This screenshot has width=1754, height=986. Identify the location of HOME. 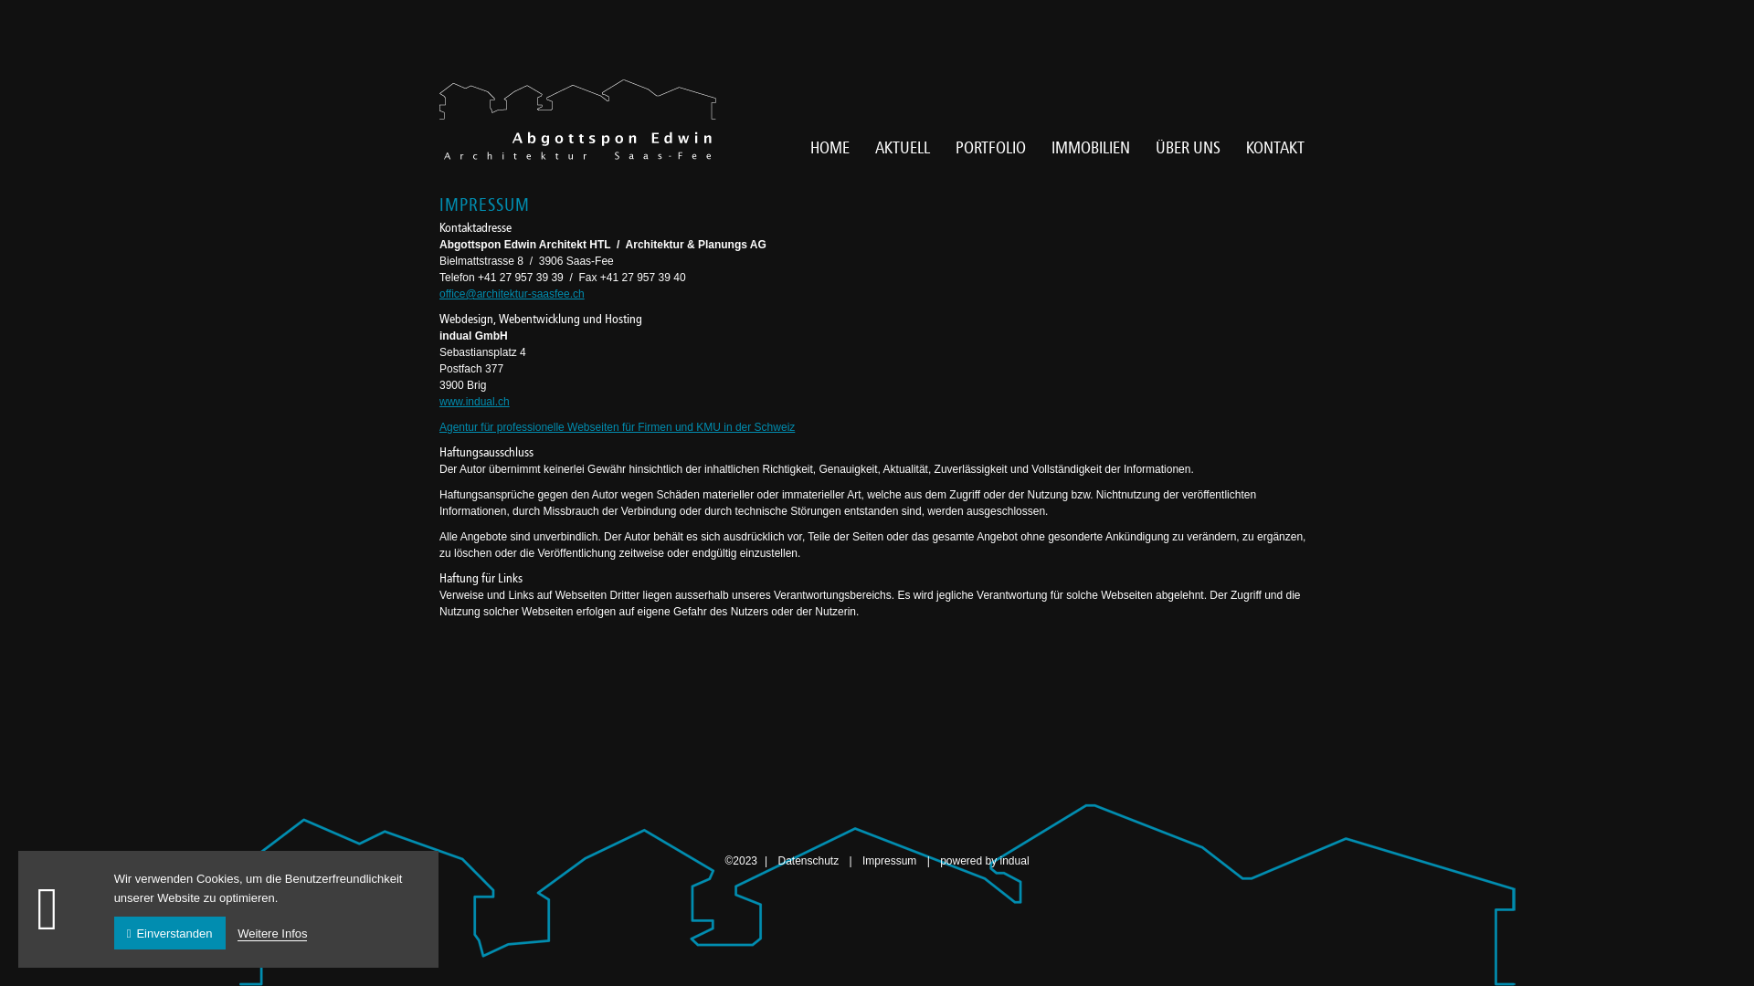
(829, 148).